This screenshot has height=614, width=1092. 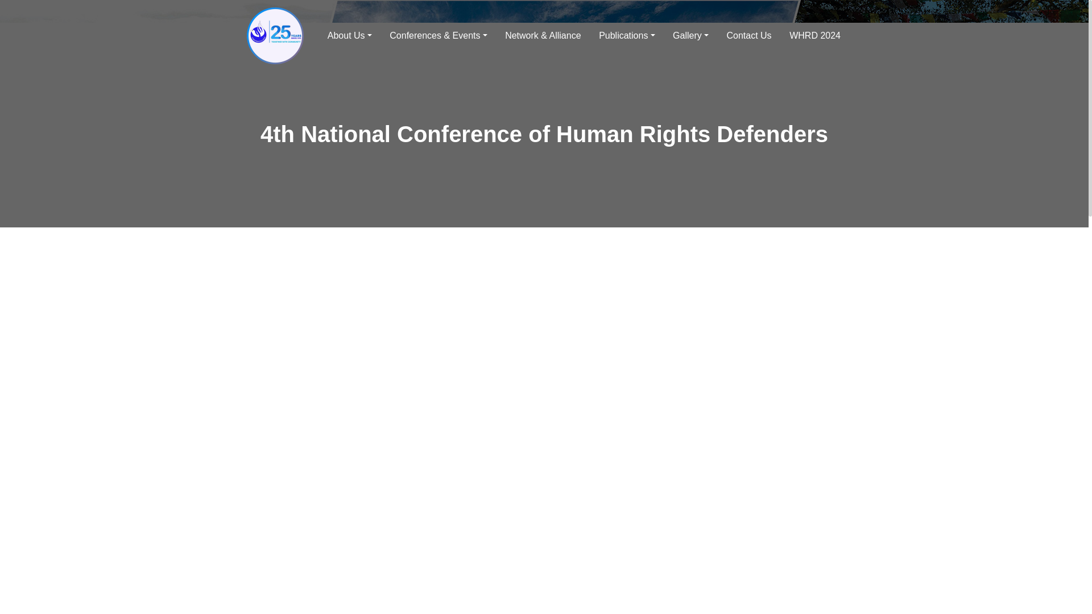 I want to click on WHRD 2024, so click(x=814, y=36).